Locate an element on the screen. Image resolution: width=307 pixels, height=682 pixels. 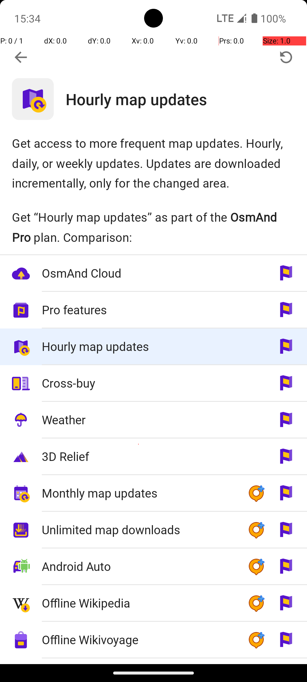
Pro features is located at coordinates (139, 310).